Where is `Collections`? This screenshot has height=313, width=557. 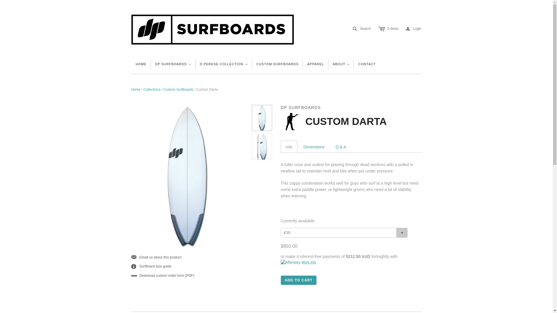 Collections is located at coordinates (152, 90).